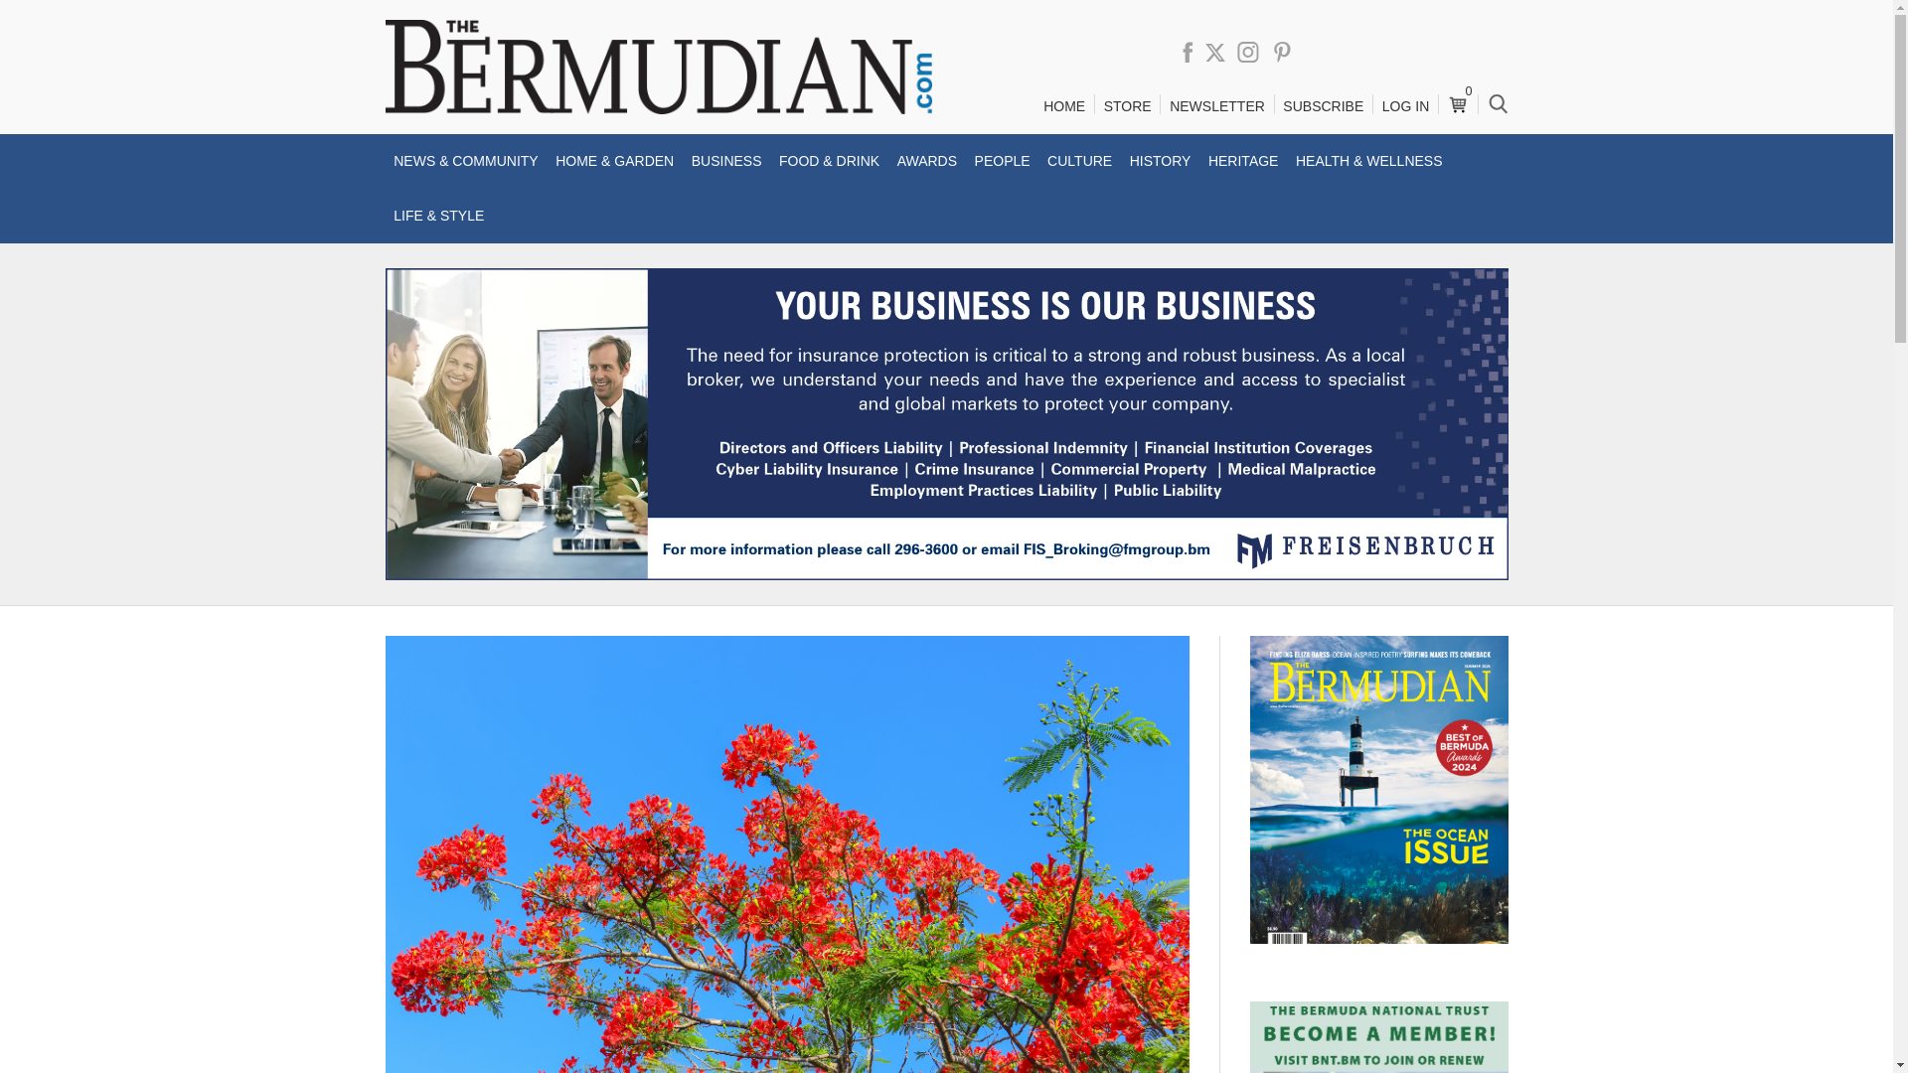 The image size is (1908, 1073). What do you see at coordinates (1323, 106) in the screenshot?
I see `SUBSCRIBE` at bounding box center [1323, 106].